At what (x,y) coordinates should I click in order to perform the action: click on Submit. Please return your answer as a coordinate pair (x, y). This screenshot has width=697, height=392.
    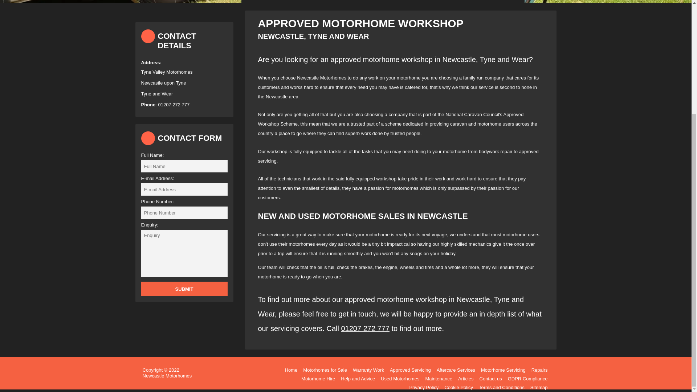
    Looking at the image, I should click on (184, 289).